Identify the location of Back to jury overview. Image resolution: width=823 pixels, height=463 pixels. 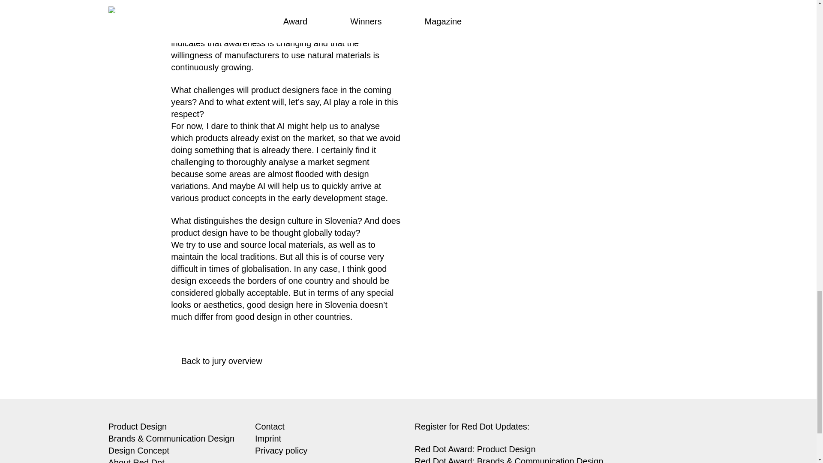
(213, 361).